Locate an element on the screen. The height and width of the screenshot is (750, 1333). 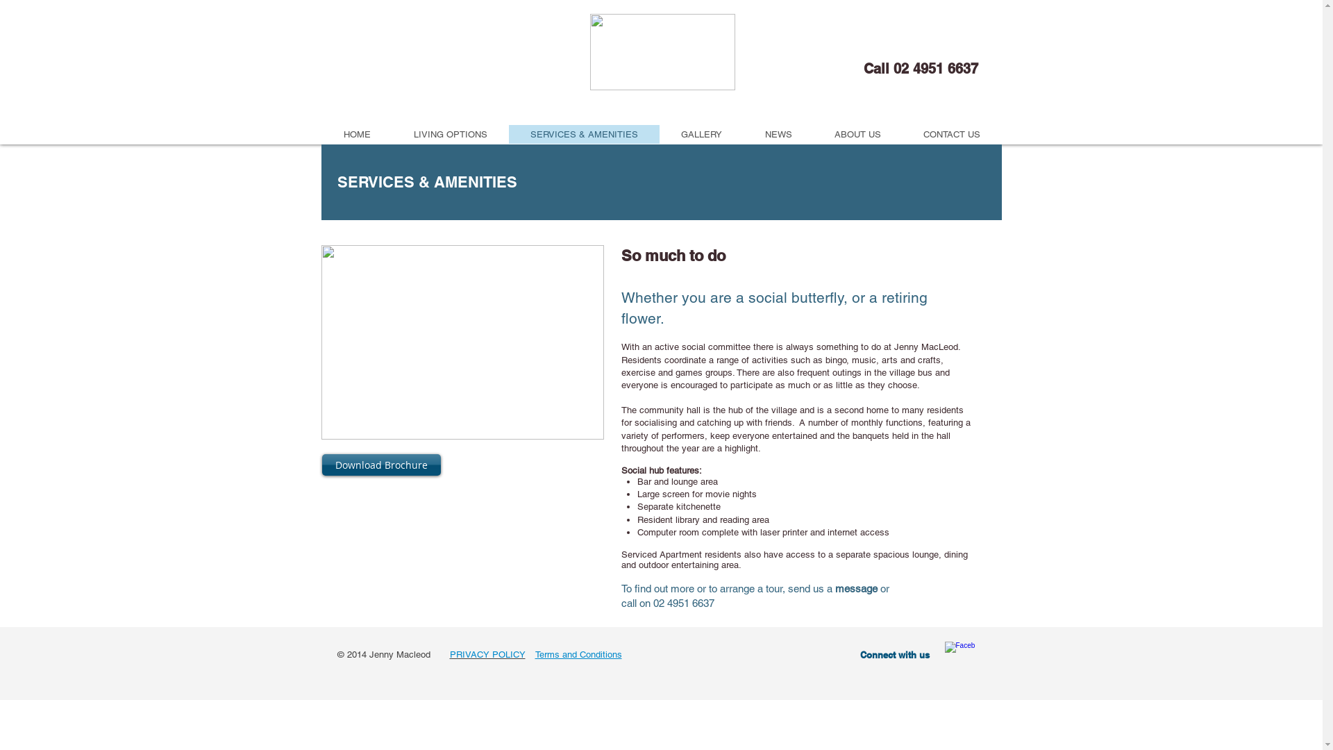
SERVICES & AMENITIES is located at coordinates (583, 135).